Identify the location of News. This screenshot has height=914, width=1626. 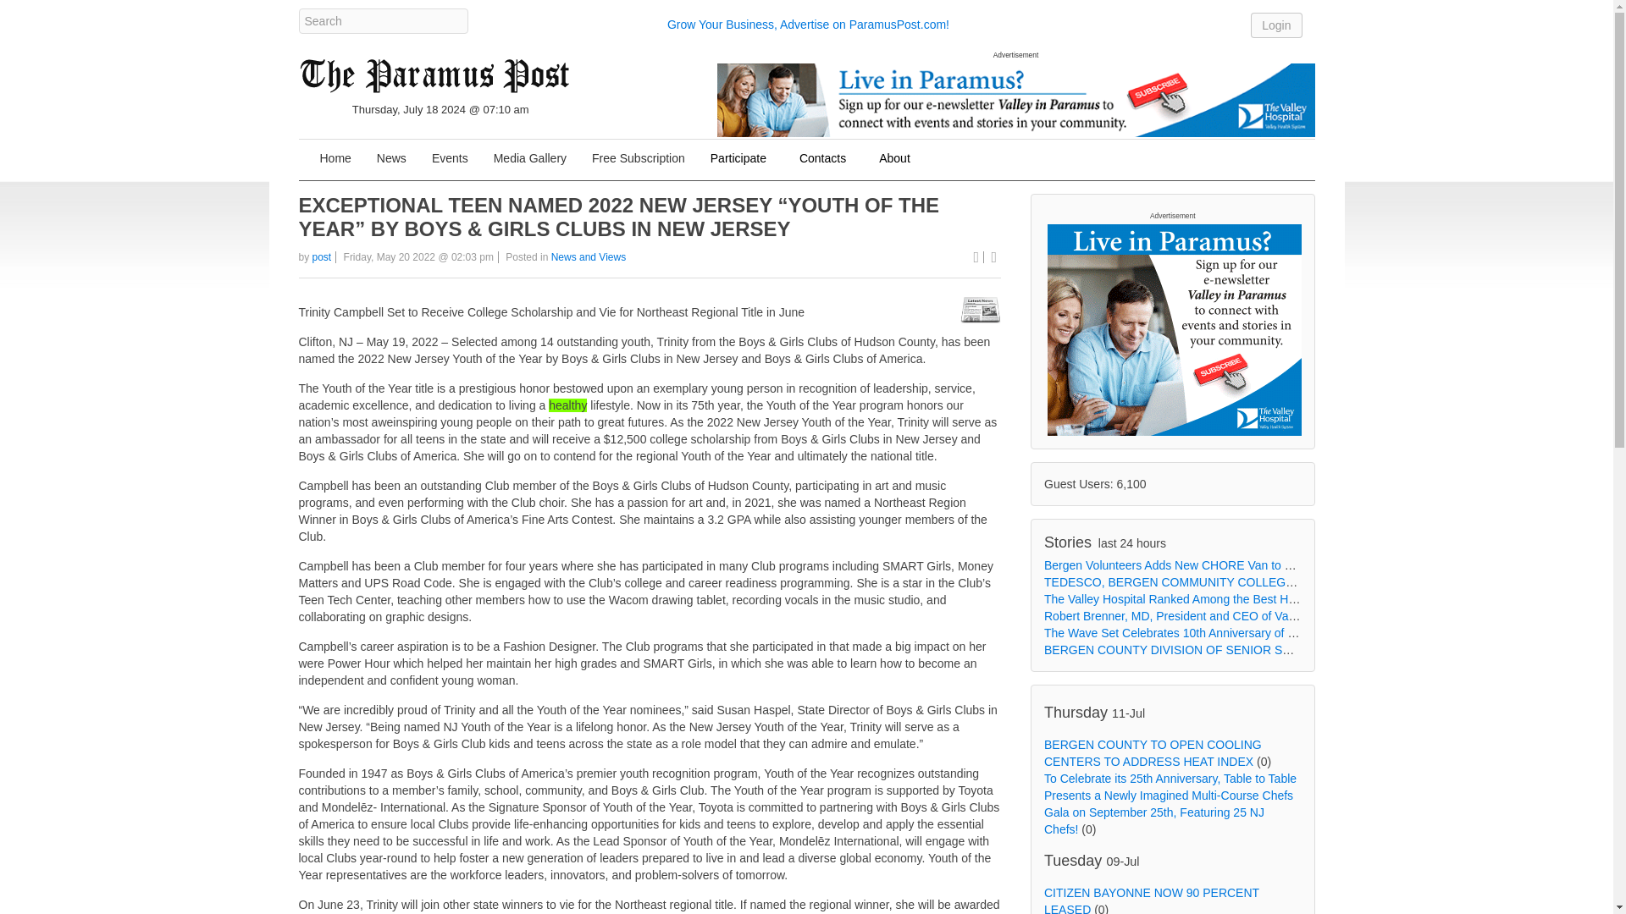
(391, 159).